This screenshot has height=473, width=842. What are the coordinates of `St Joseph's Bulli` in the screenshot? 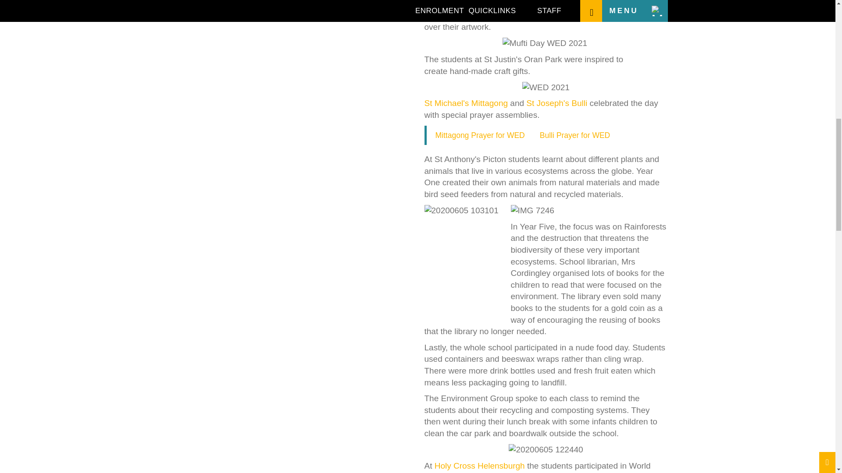 It's located at (557, 103).